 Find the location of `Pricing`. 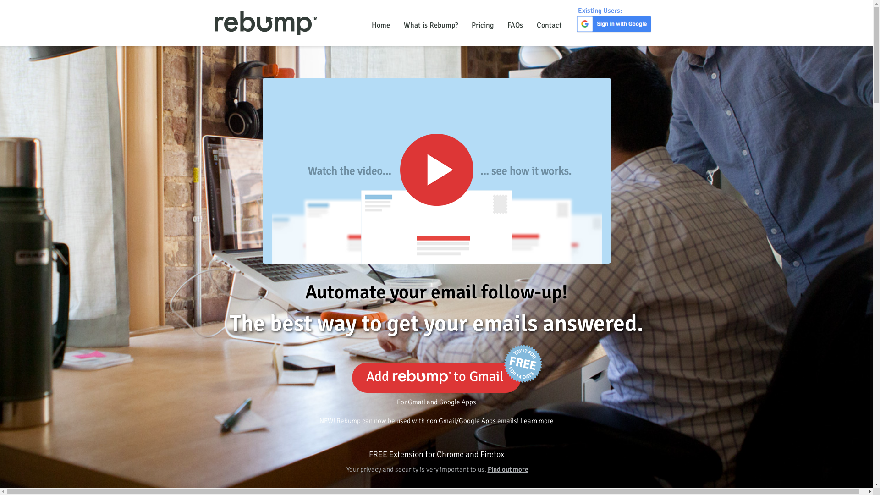

Pricing is located at coordinates (483, 25).